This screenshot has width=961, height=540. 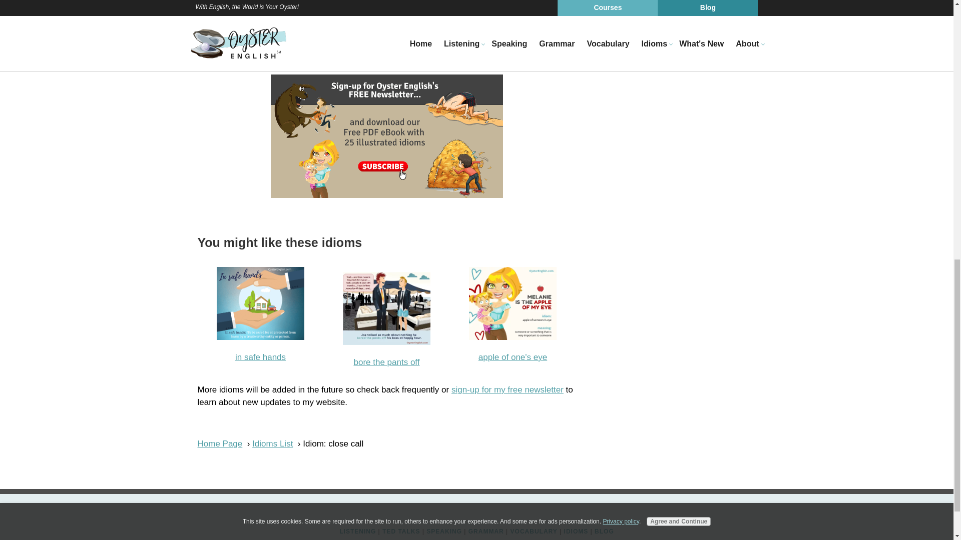 What do you see at coordinates (444, 531) in the screenshot?
I see `SPEAKING` at bounding box center [444, 531].